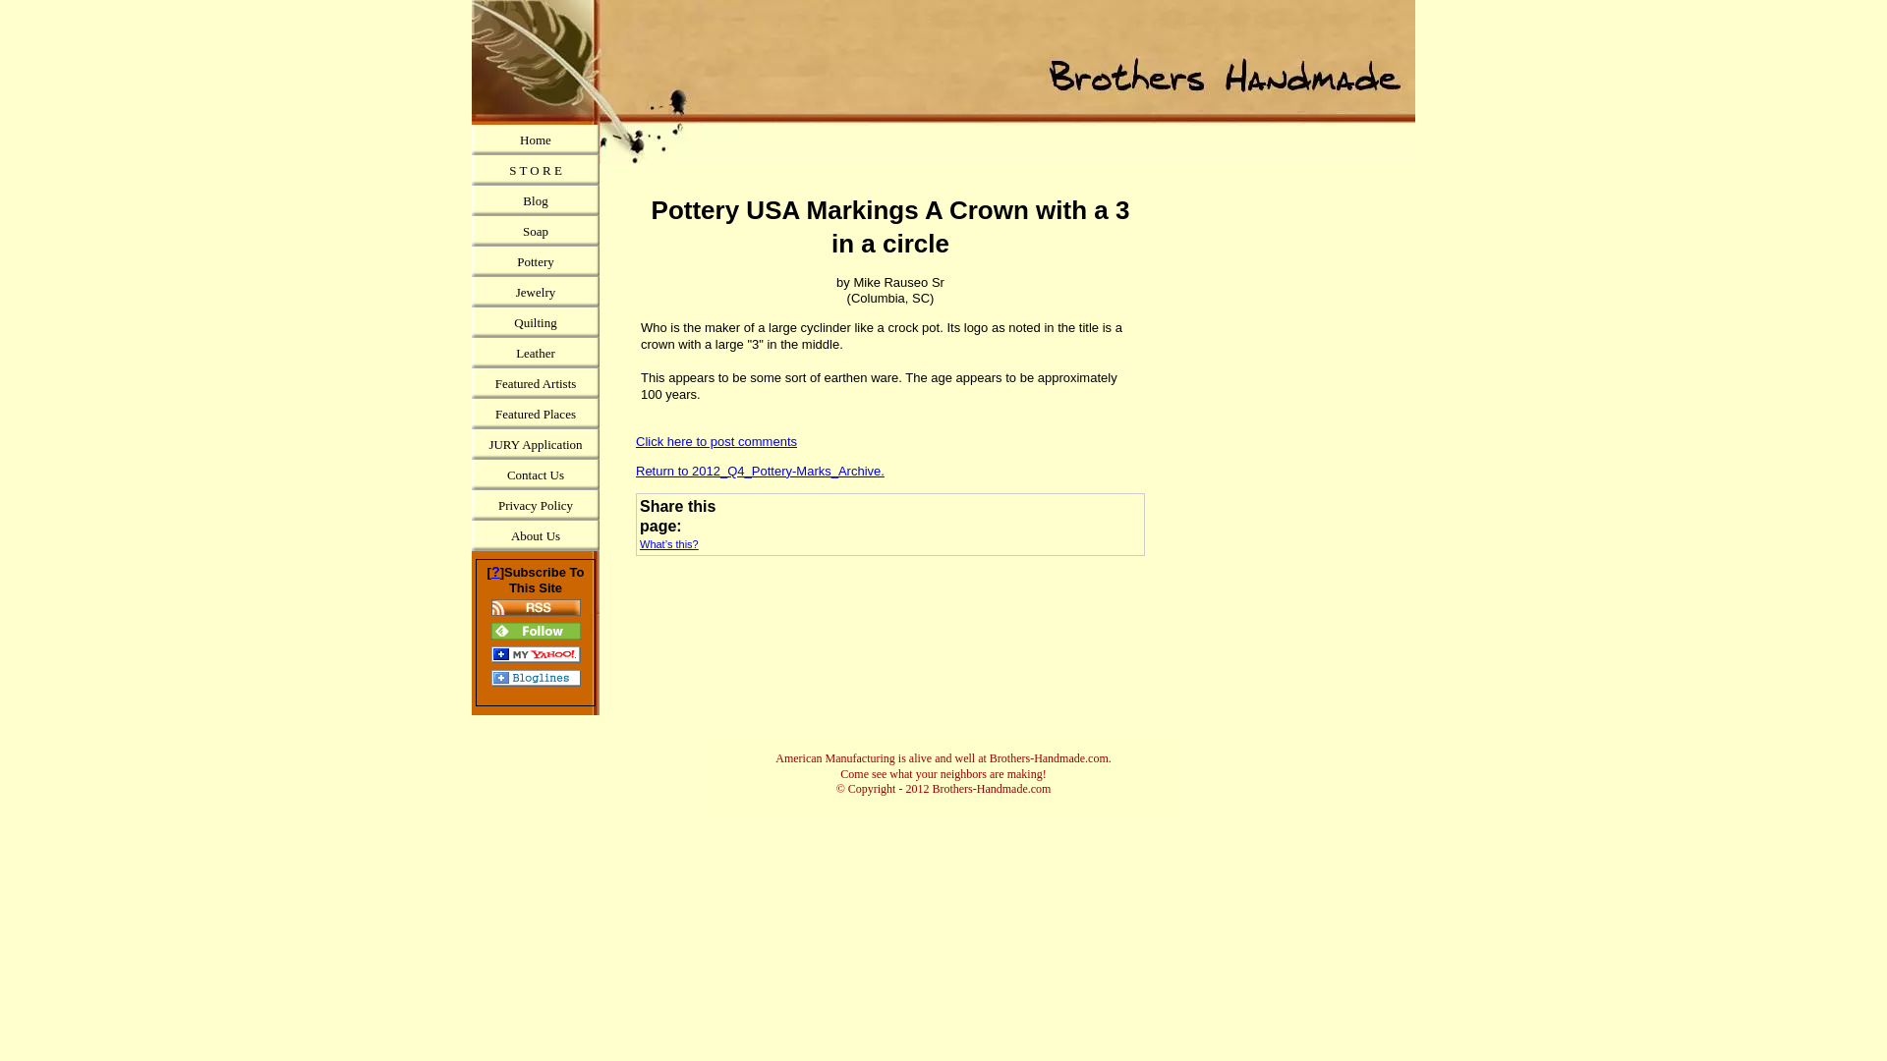 This screenshot has height=1061, width=1887. I want to click on Soap, so click(536, 231).